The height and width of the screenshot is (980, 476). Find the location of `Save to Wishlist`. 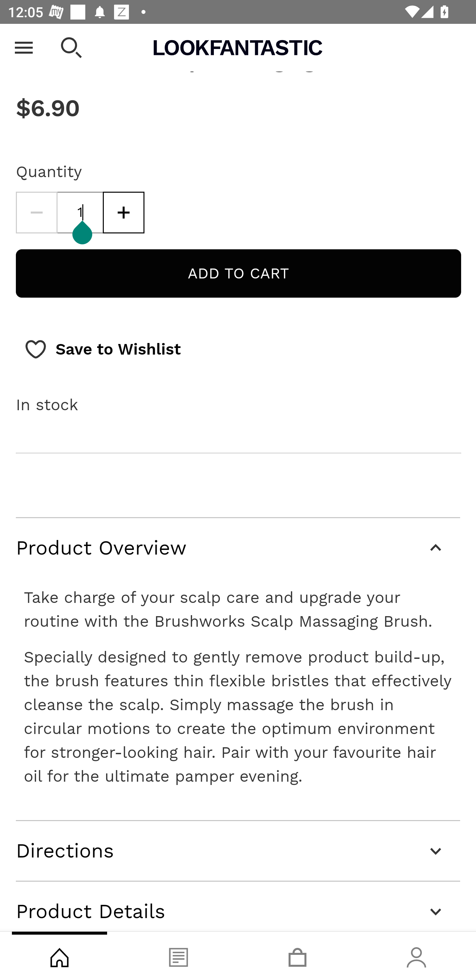

Save to Wishlist is located at coordinates (102, 350).